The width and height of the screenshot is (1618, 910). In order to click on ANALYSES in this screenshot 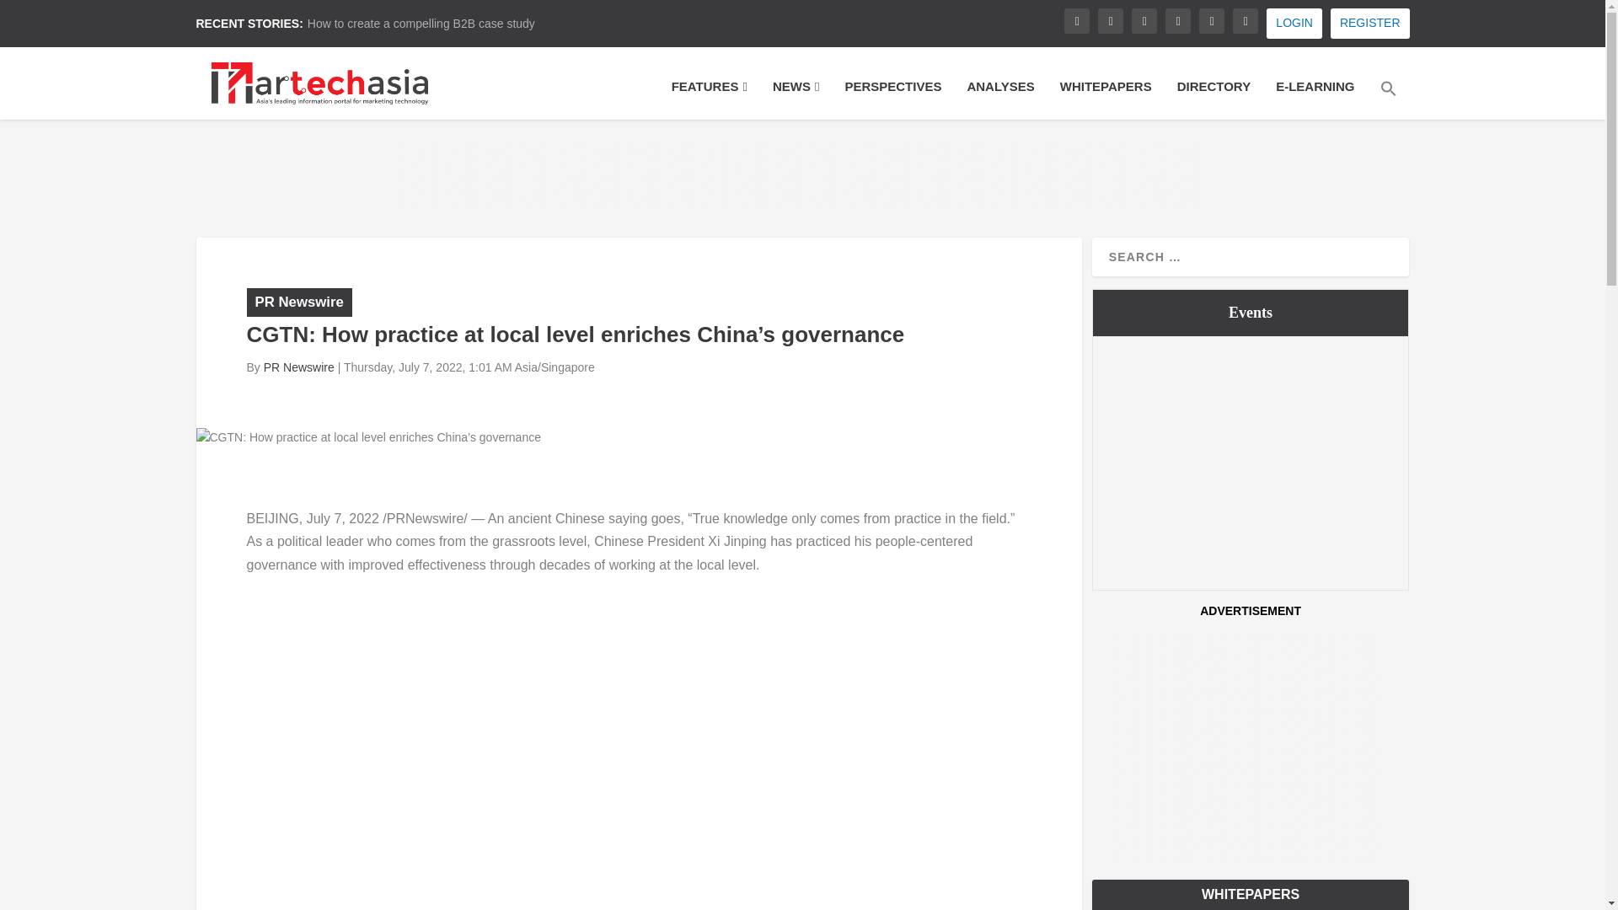, I will do `click(999, 98)`.